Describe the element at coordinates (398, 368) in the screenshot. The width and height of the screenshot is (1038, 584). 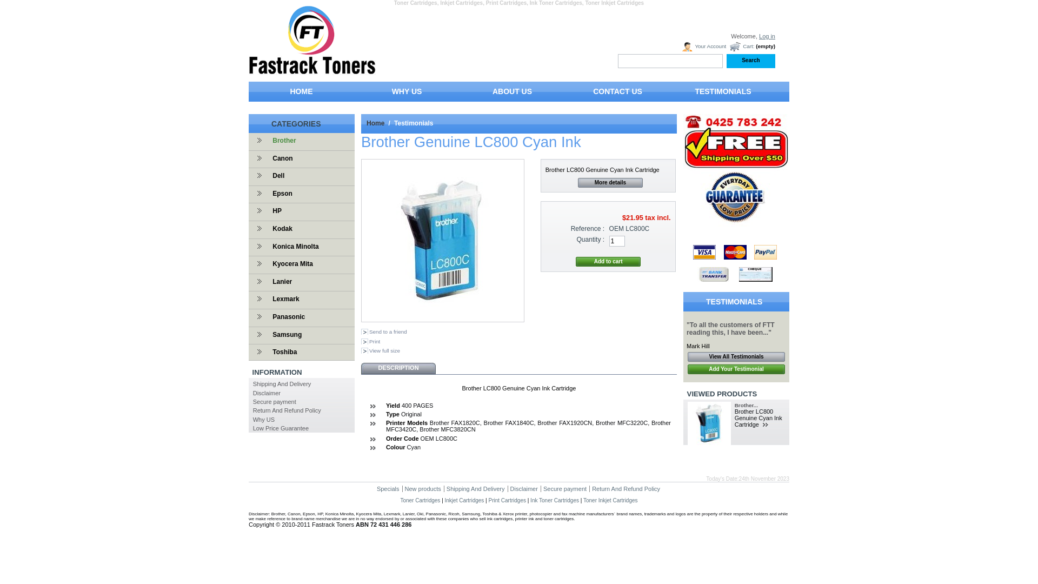
I see `DESCRIPTION` at that location.